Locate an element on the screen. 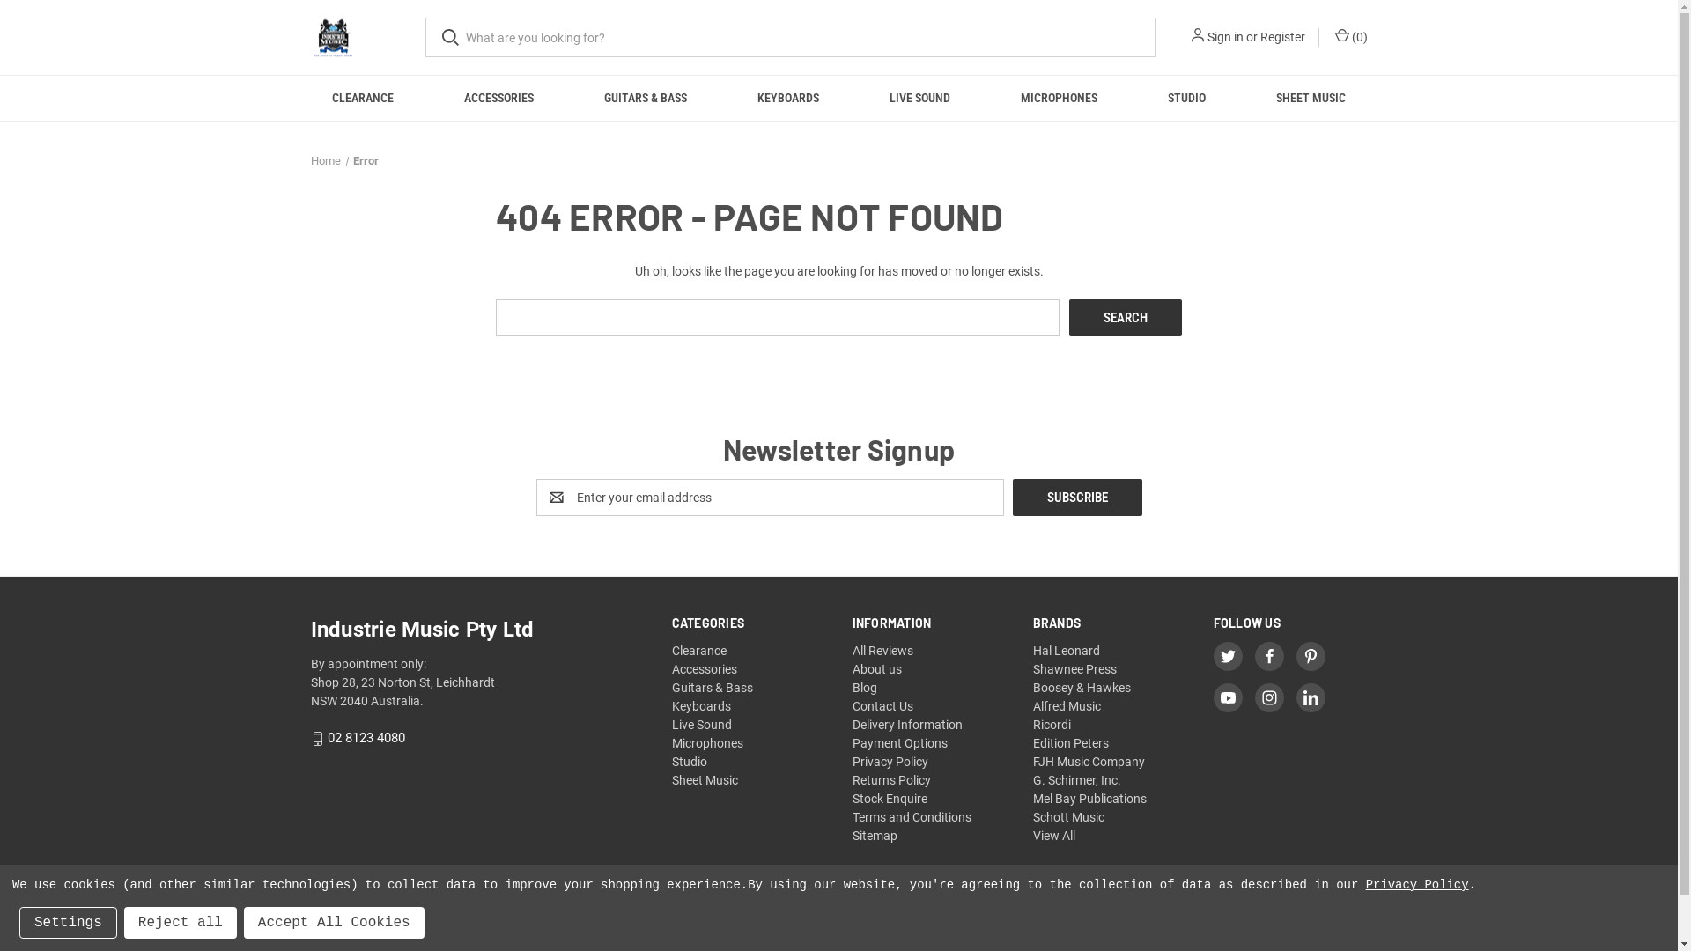  MICROPHONES is located at coordinates (1059, 99).